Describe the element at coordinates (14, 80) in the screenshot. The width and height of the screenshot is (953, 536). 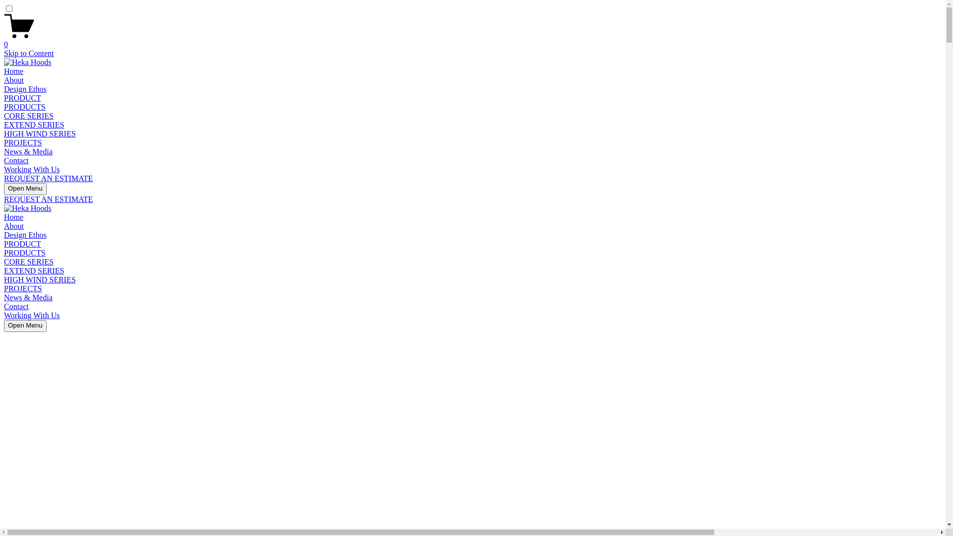
I see `About` at that location.